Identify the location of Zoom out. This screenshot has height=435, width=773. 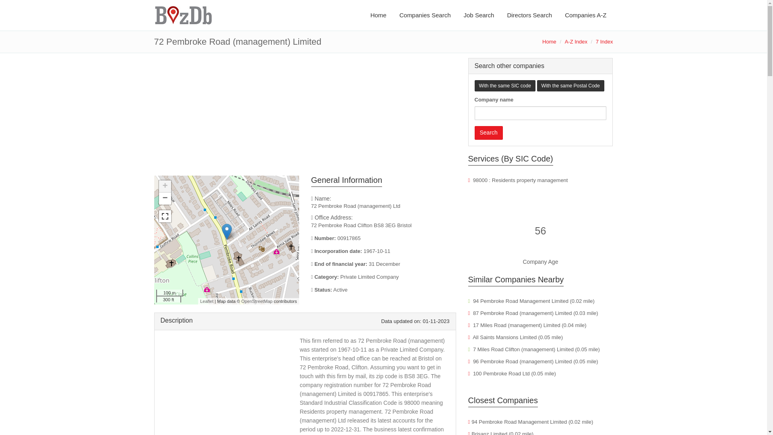
(164, 198).